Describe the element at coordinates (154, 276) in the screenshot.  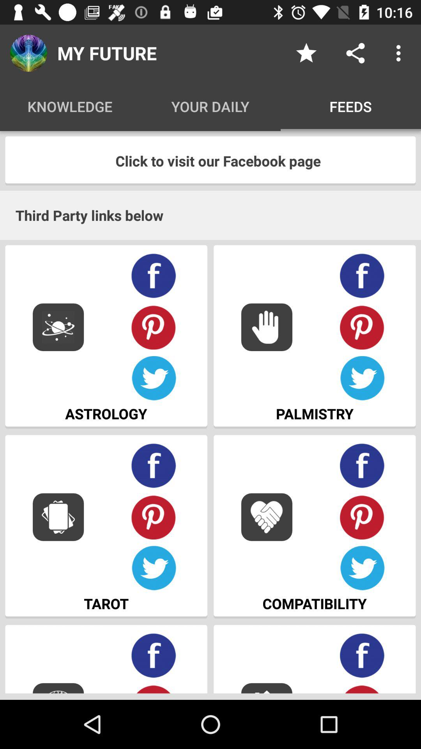
I see `share to facebook` at that location.